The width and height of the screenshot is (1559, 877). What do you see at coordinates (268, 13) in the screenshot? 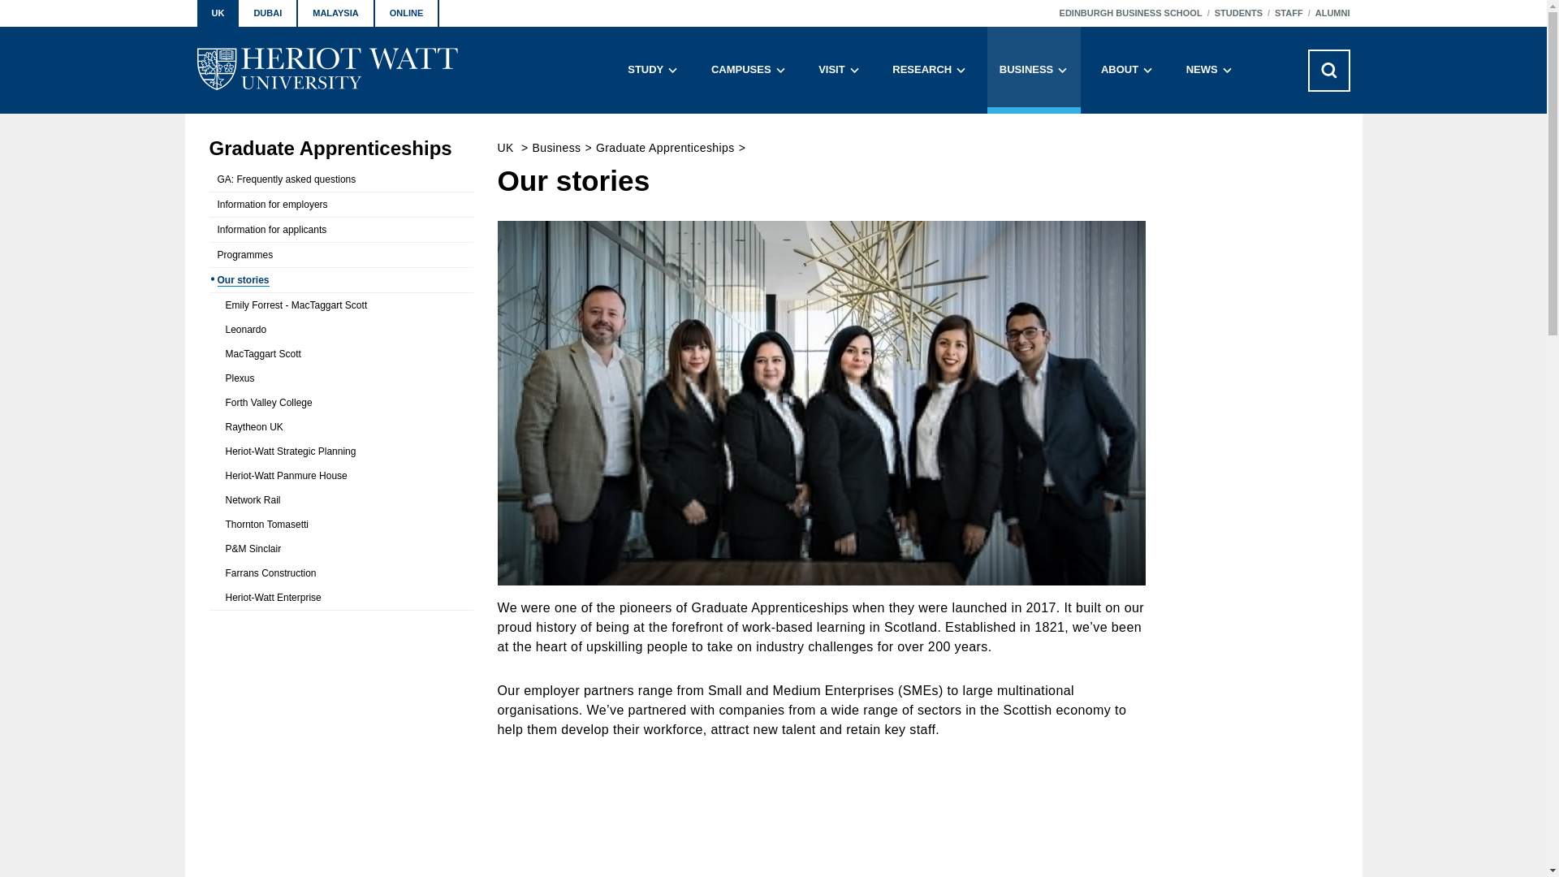
I see `DUBAI` at bounding box center [268, 13].